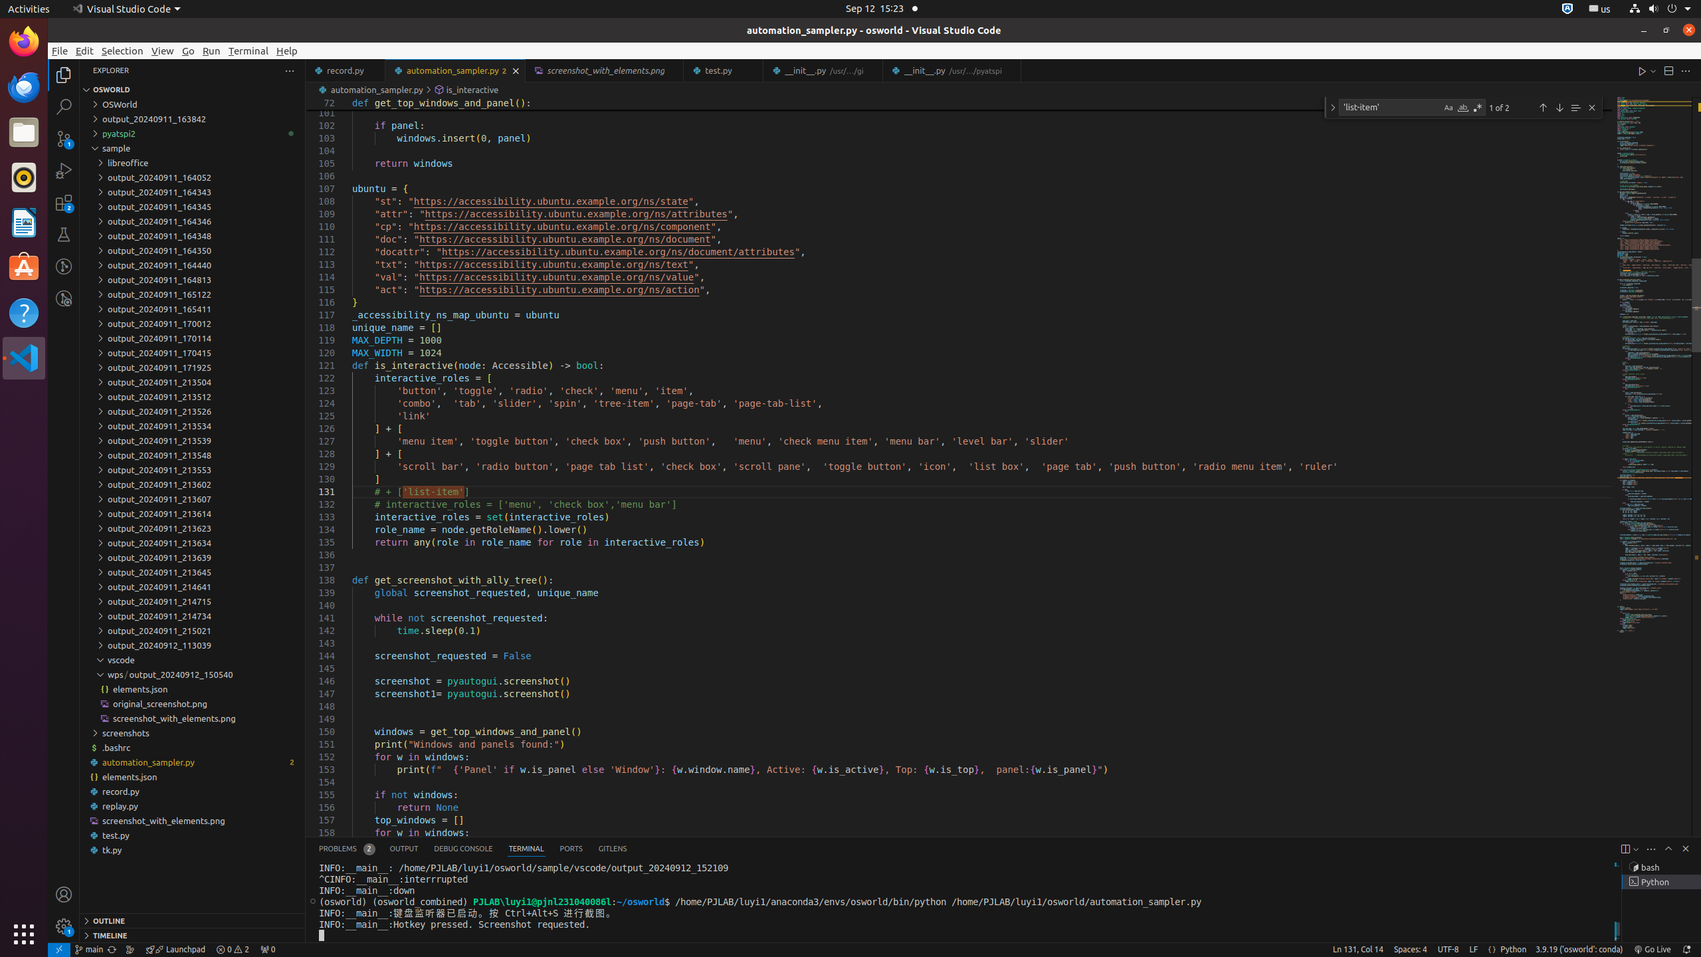  What do you see at coordinates (571, 849) in the screenshot?
I see `Ports` at bounding box center [571, 849].